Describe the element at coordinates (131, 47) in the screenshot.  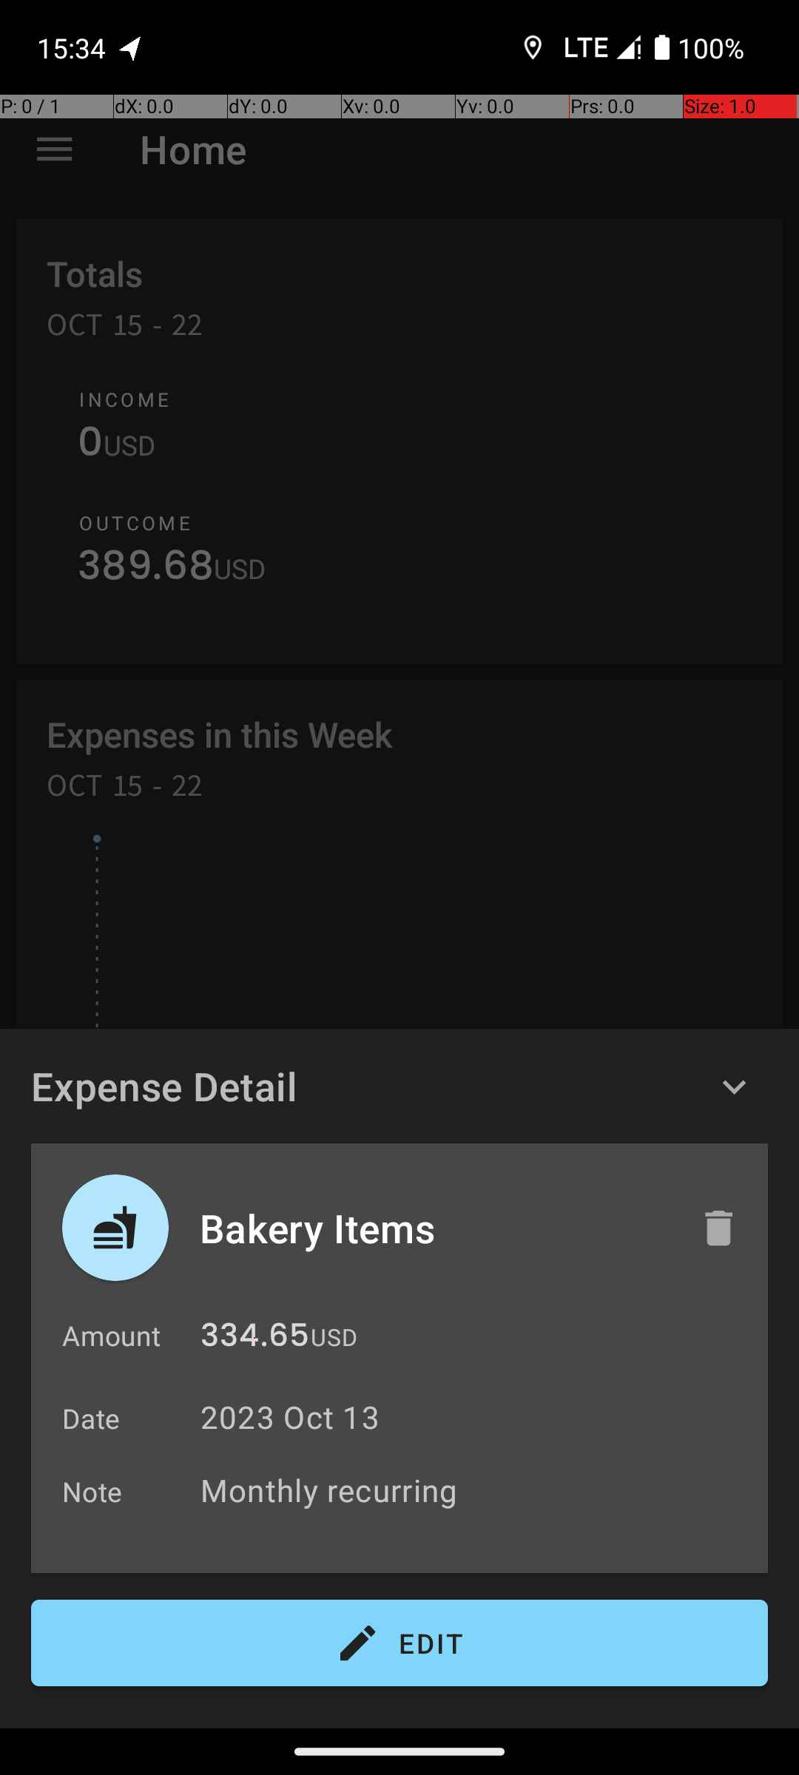
I see `OpenTracks notification: ` at that location.